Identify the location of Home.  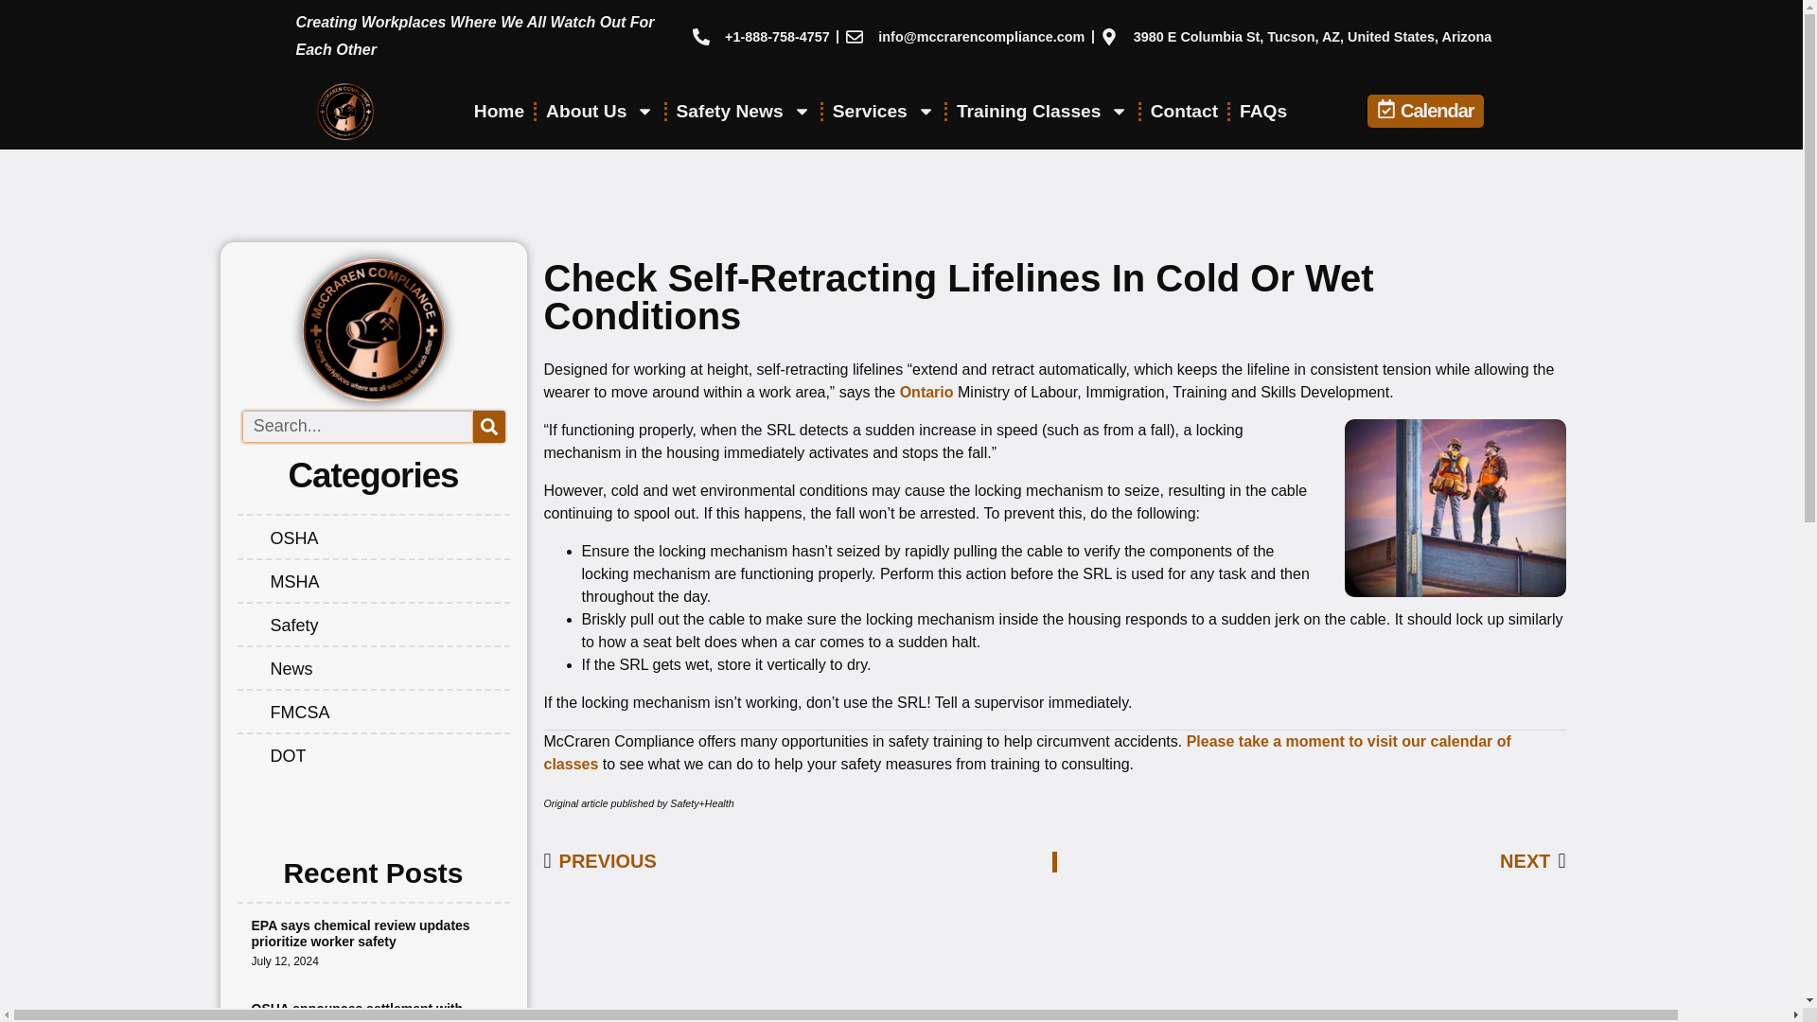
(500, 111).